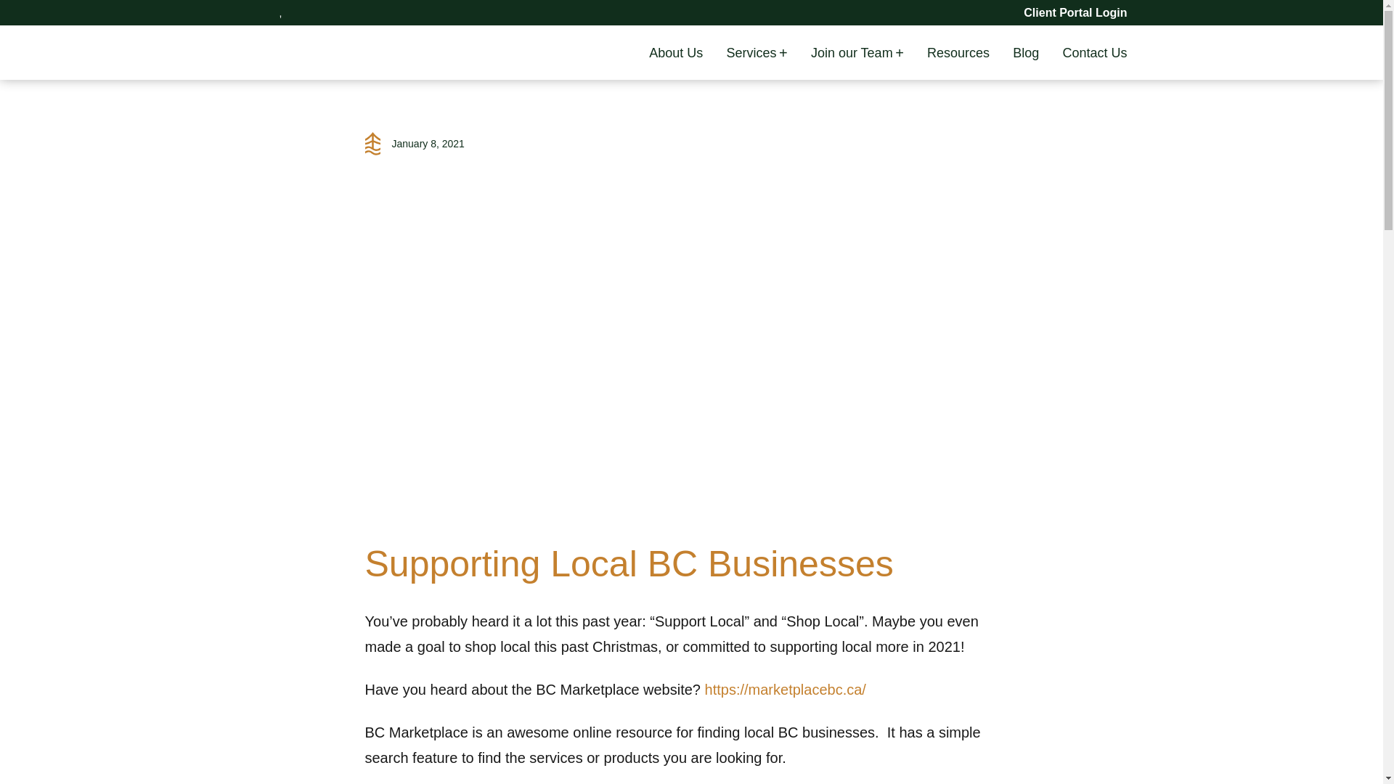  What do you see at coordinates (958, 52) in the screenshot?
I see `Resources` at bounding box center [958, 52].